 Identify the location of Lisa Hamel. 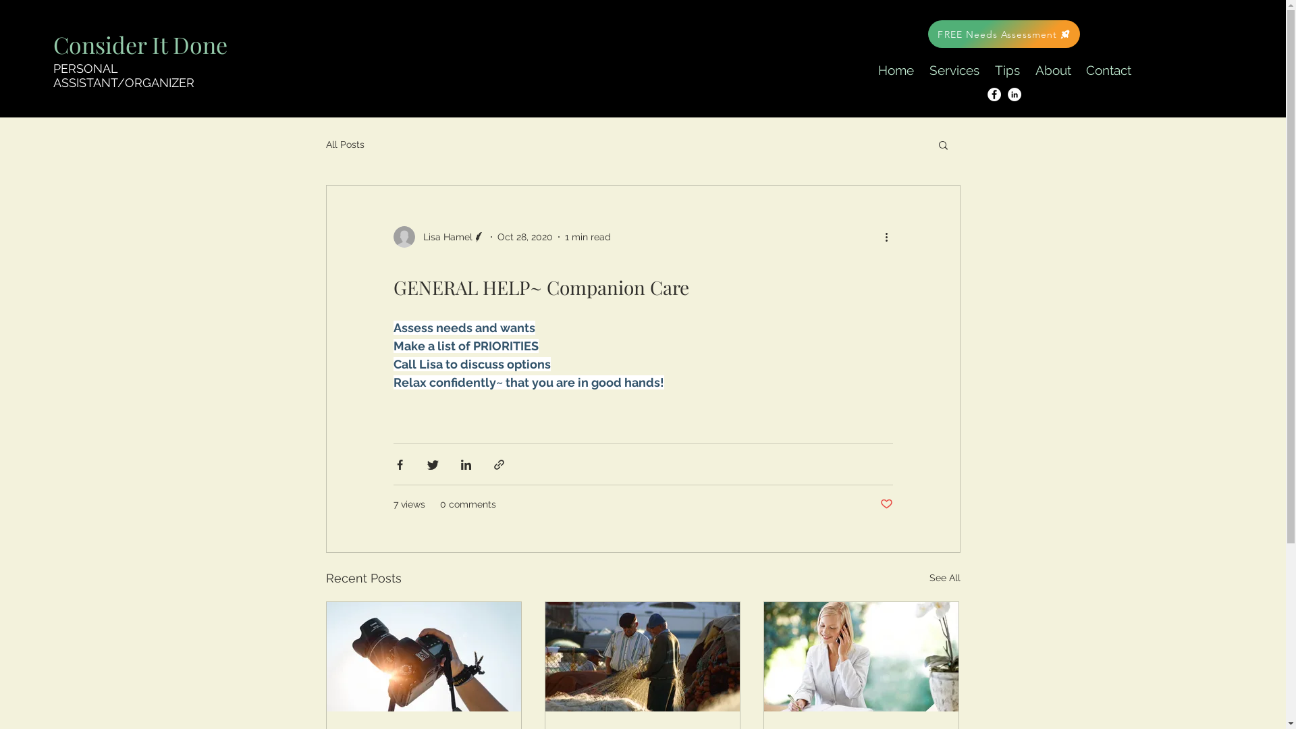
(439, 237).